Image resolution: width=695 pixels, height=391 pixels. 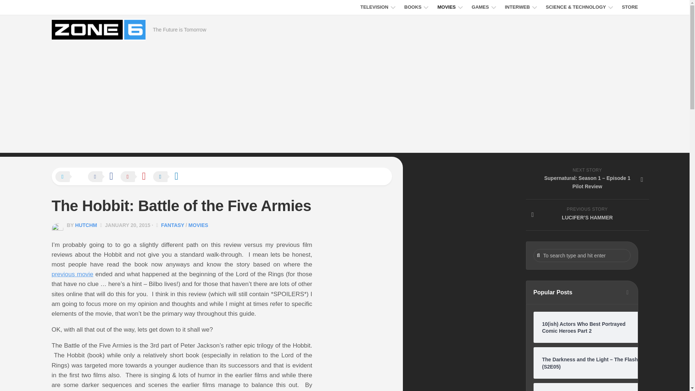 I want to click on Share on LinkedIn, so click(x=169, y=177).